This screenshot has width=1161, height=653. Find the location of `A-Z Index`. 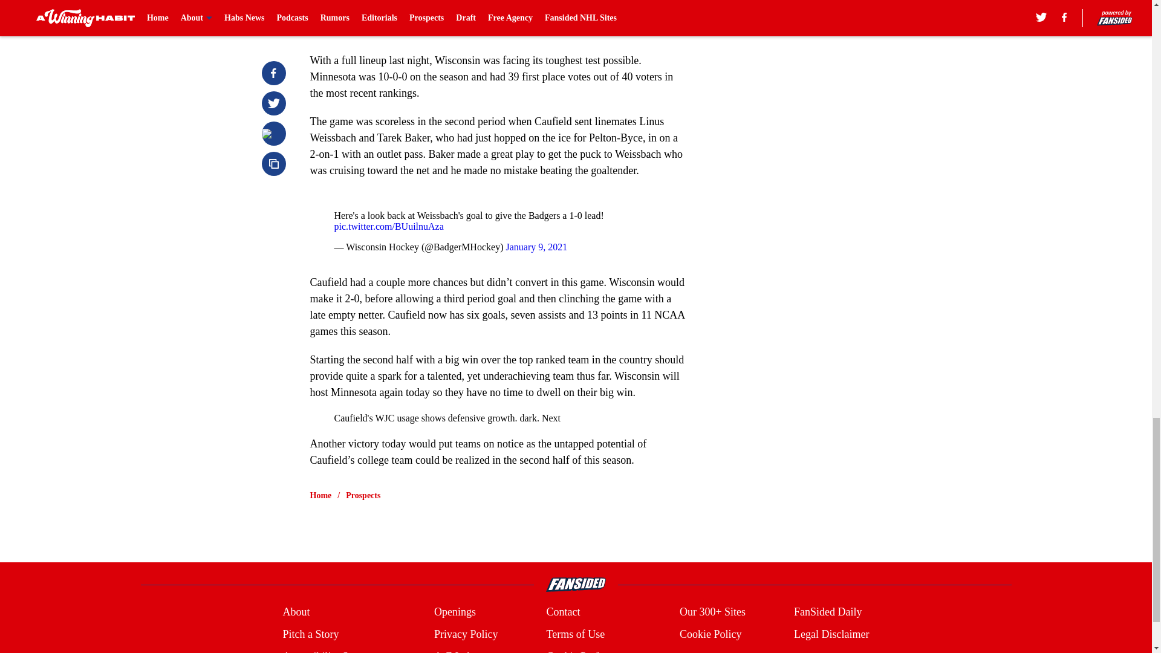

A-Z Index is located at coordinates (457, 651).